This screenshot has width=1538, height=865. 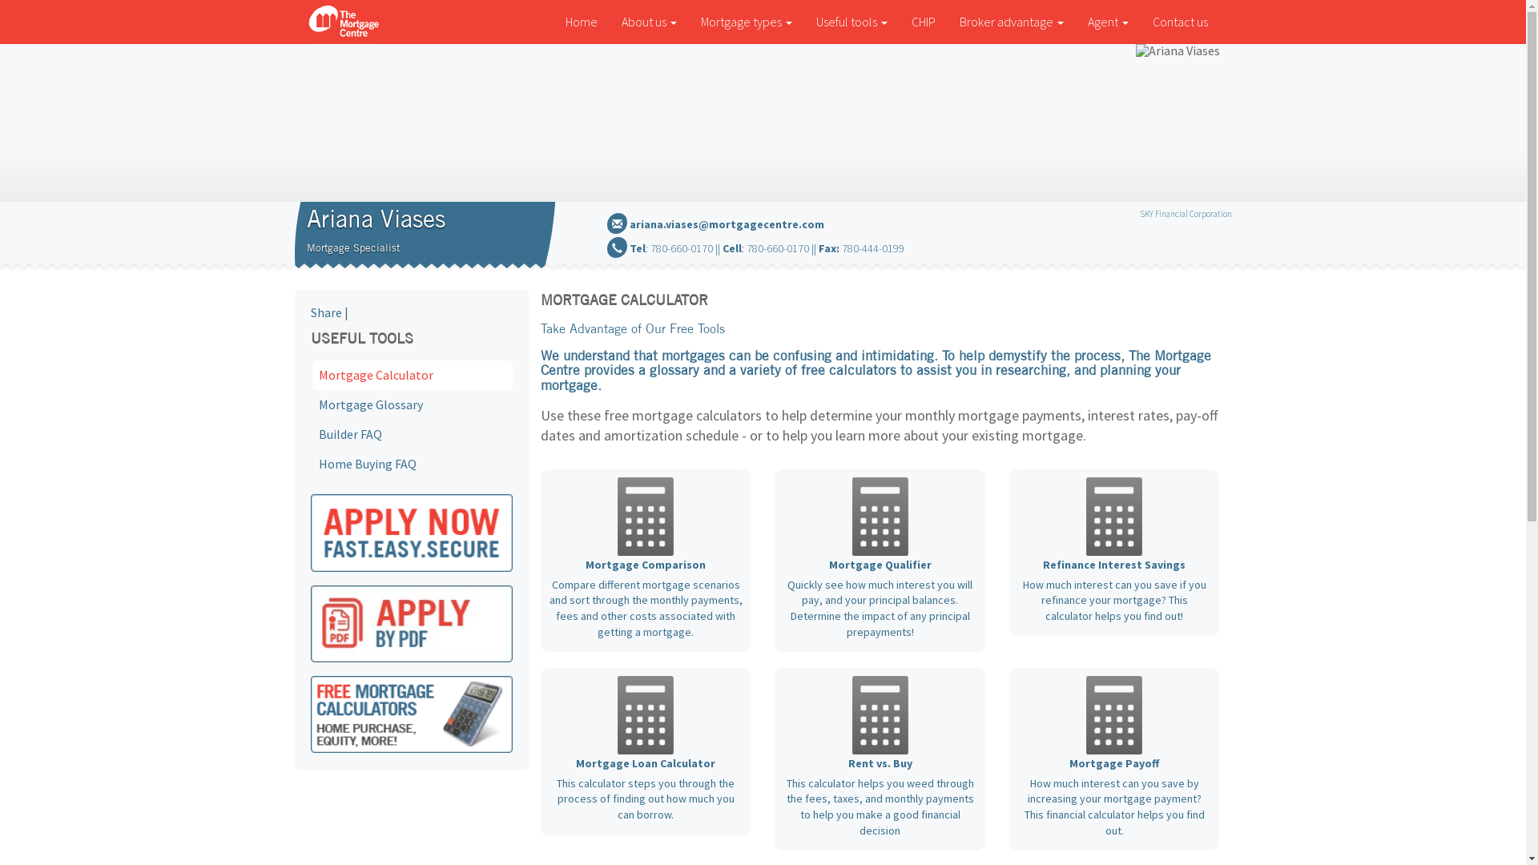 What do you see at coordinates (327, 312) in the screenshot?
I see `Share` at bounding box center [327, 312].